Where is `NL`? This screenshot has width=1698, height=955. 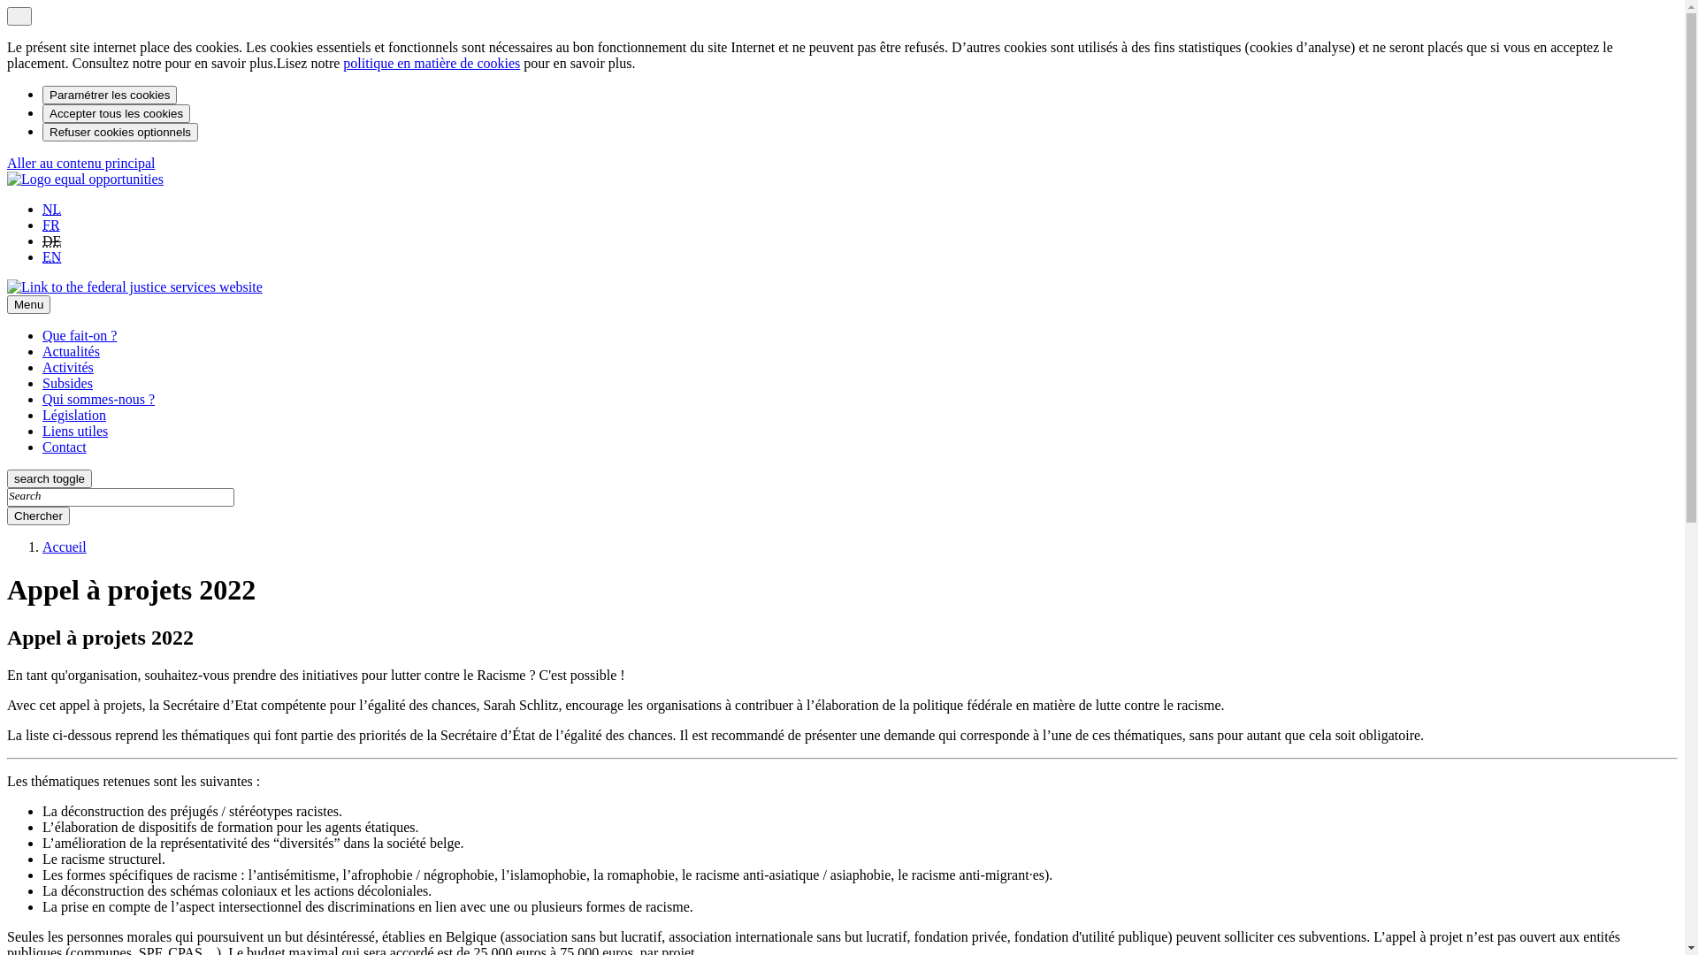
NL is located at coordinates (51, 209).